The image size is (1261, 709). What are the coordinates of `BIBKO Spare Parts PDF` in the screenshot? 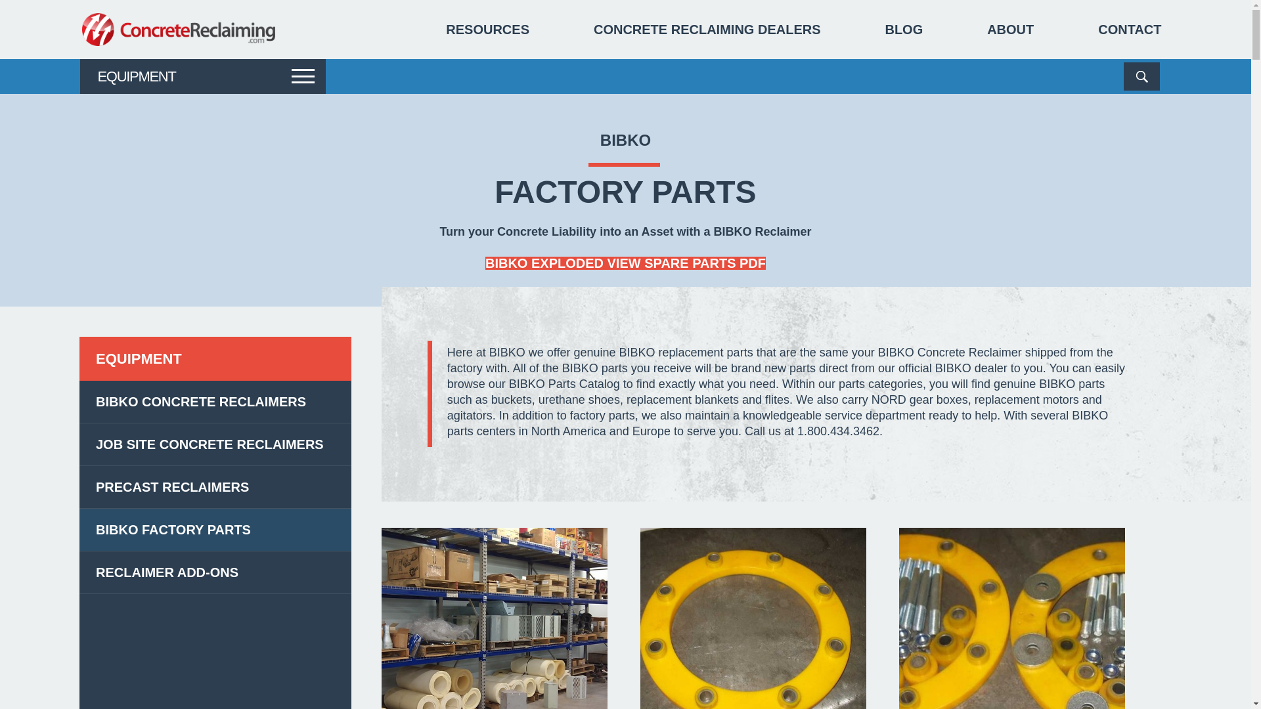 It's located at (707, 30).